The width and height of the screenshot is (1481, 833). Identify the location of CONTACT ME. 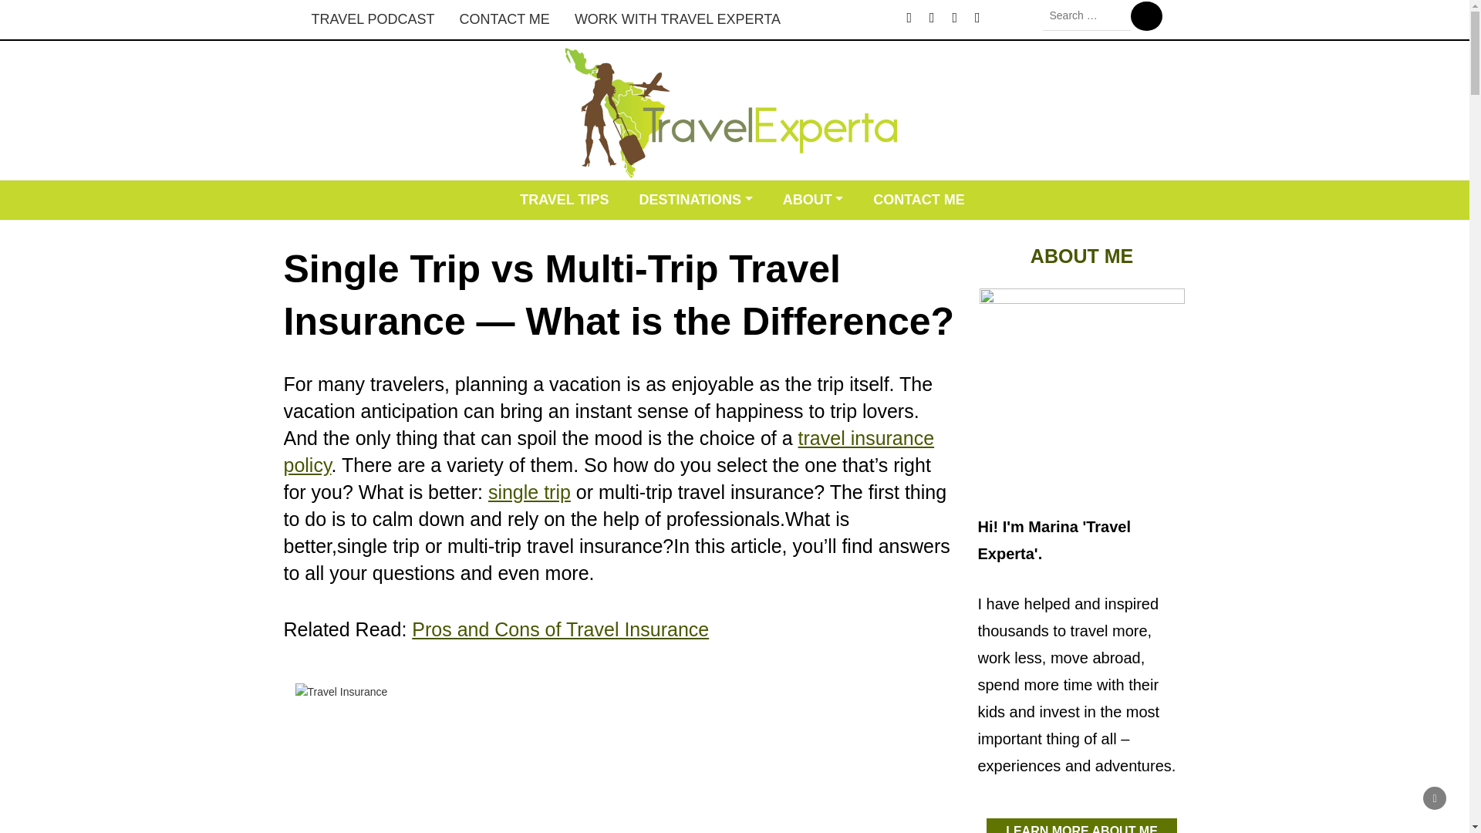
(504, 19).